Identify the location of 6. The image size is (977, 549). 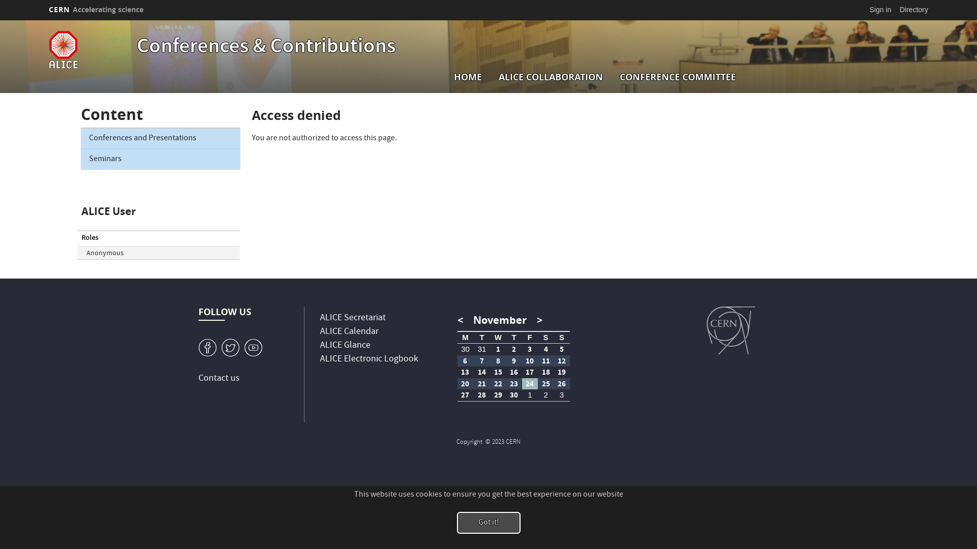
(466, 361).